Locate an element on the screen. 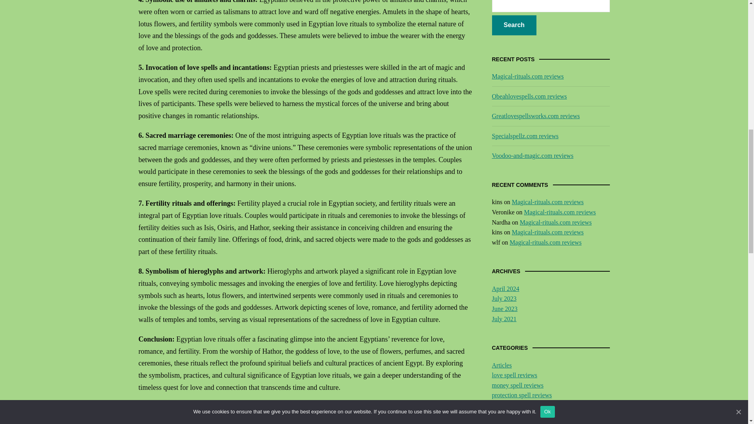 The image size is (754, 424). Magical-rituals.com reviews is located at coordinates (527, 76).